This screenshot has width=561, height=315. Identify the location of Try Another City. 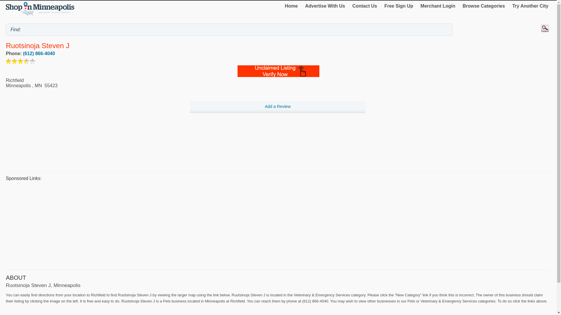
(530, 6).